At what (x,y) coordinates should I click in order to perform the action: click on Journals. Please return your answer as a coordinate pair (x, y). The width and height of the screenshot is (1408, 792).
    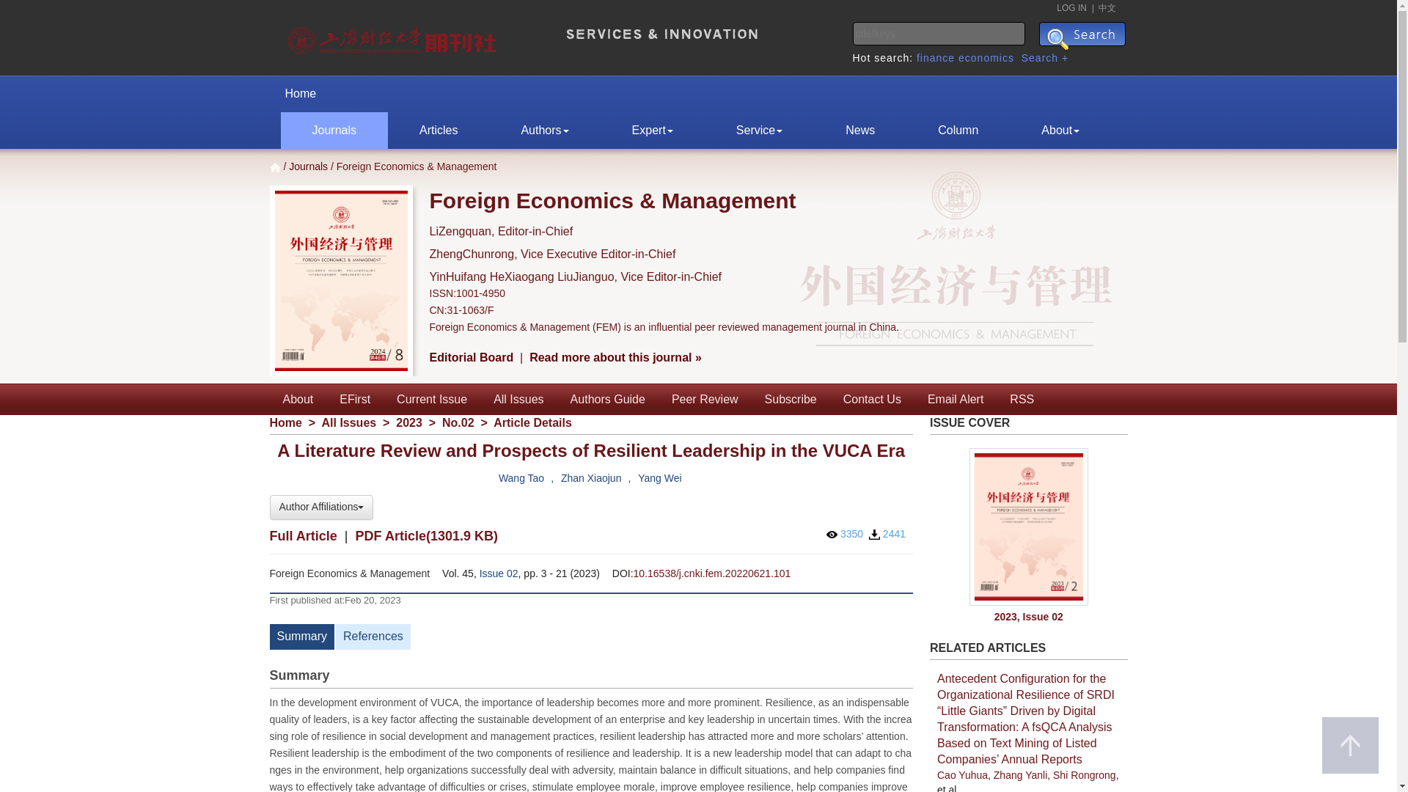
    Looking at the image, I should click on (334, 131).